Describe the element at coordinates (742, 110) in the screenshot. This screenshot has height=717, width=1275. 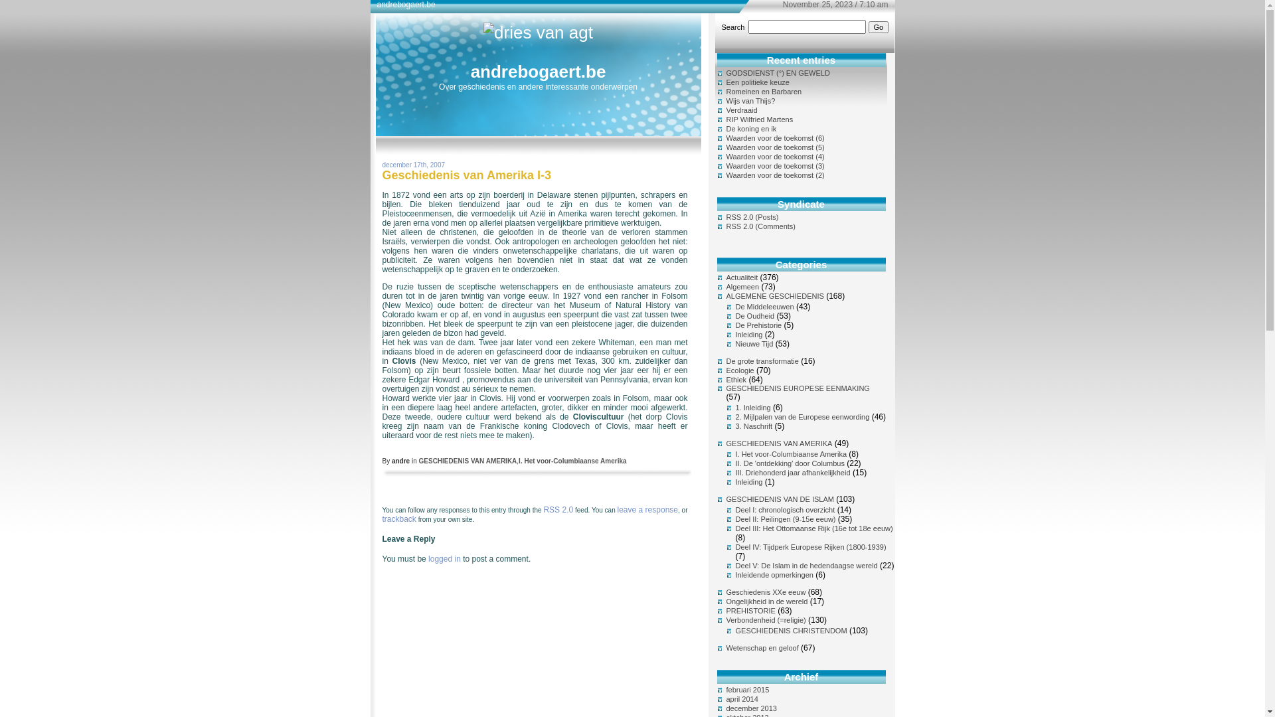
I see `Verdraaid` at that location.